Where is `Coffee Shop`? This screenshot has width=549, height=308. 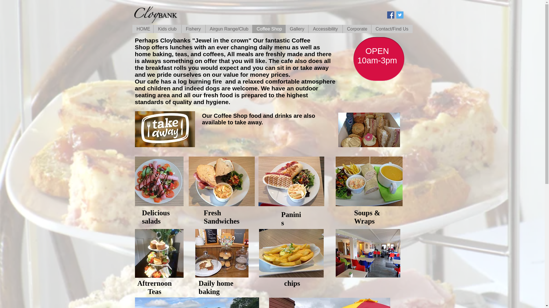
Coffee Shop is located at coordinates (269, 29).